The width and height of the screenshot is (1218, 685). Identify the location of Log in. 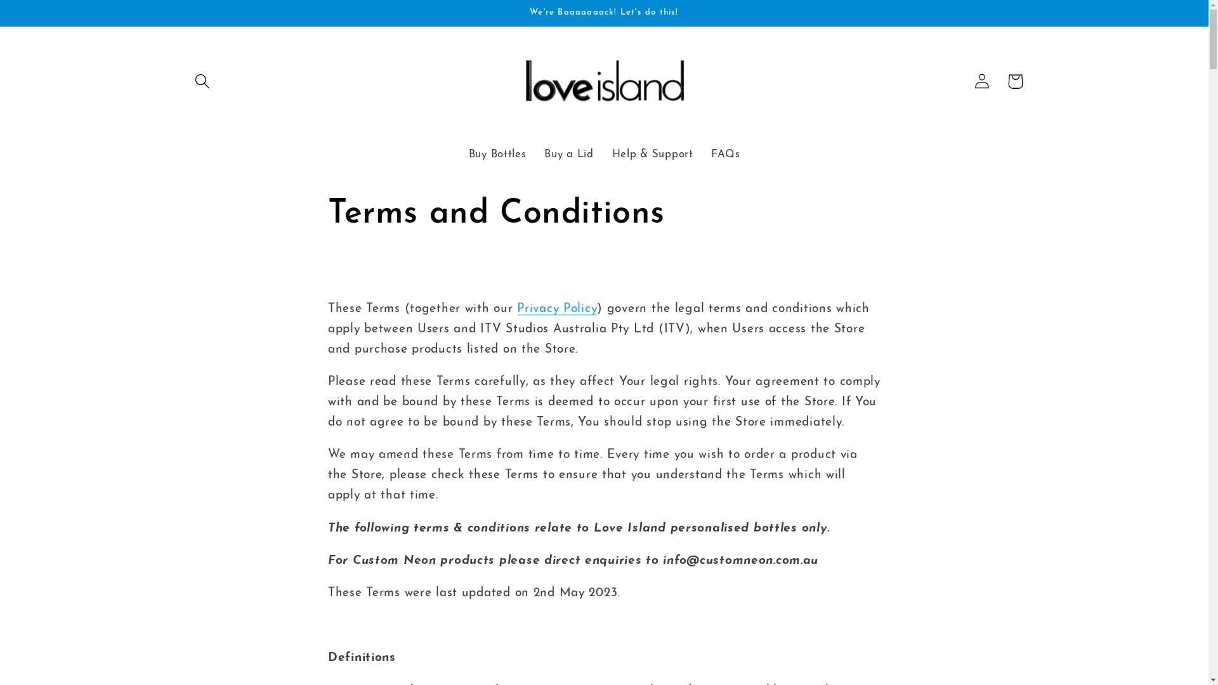
(982, 81).